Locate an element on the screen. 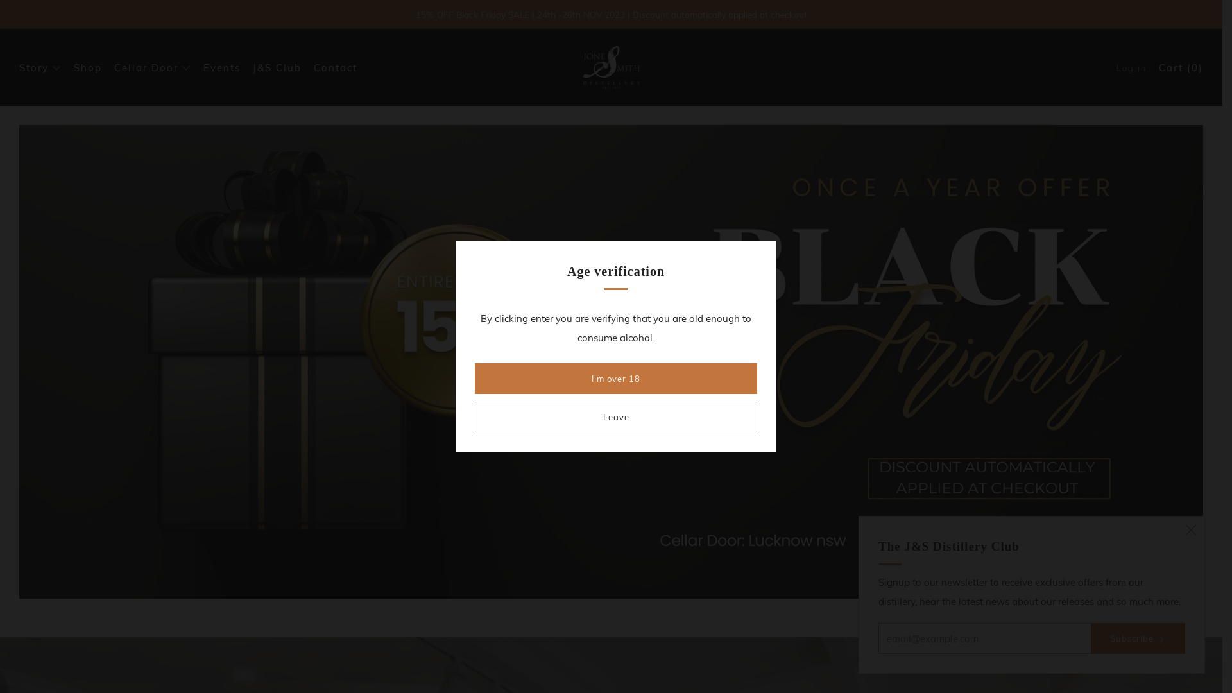  Shop is located at coordinates (88, 68).